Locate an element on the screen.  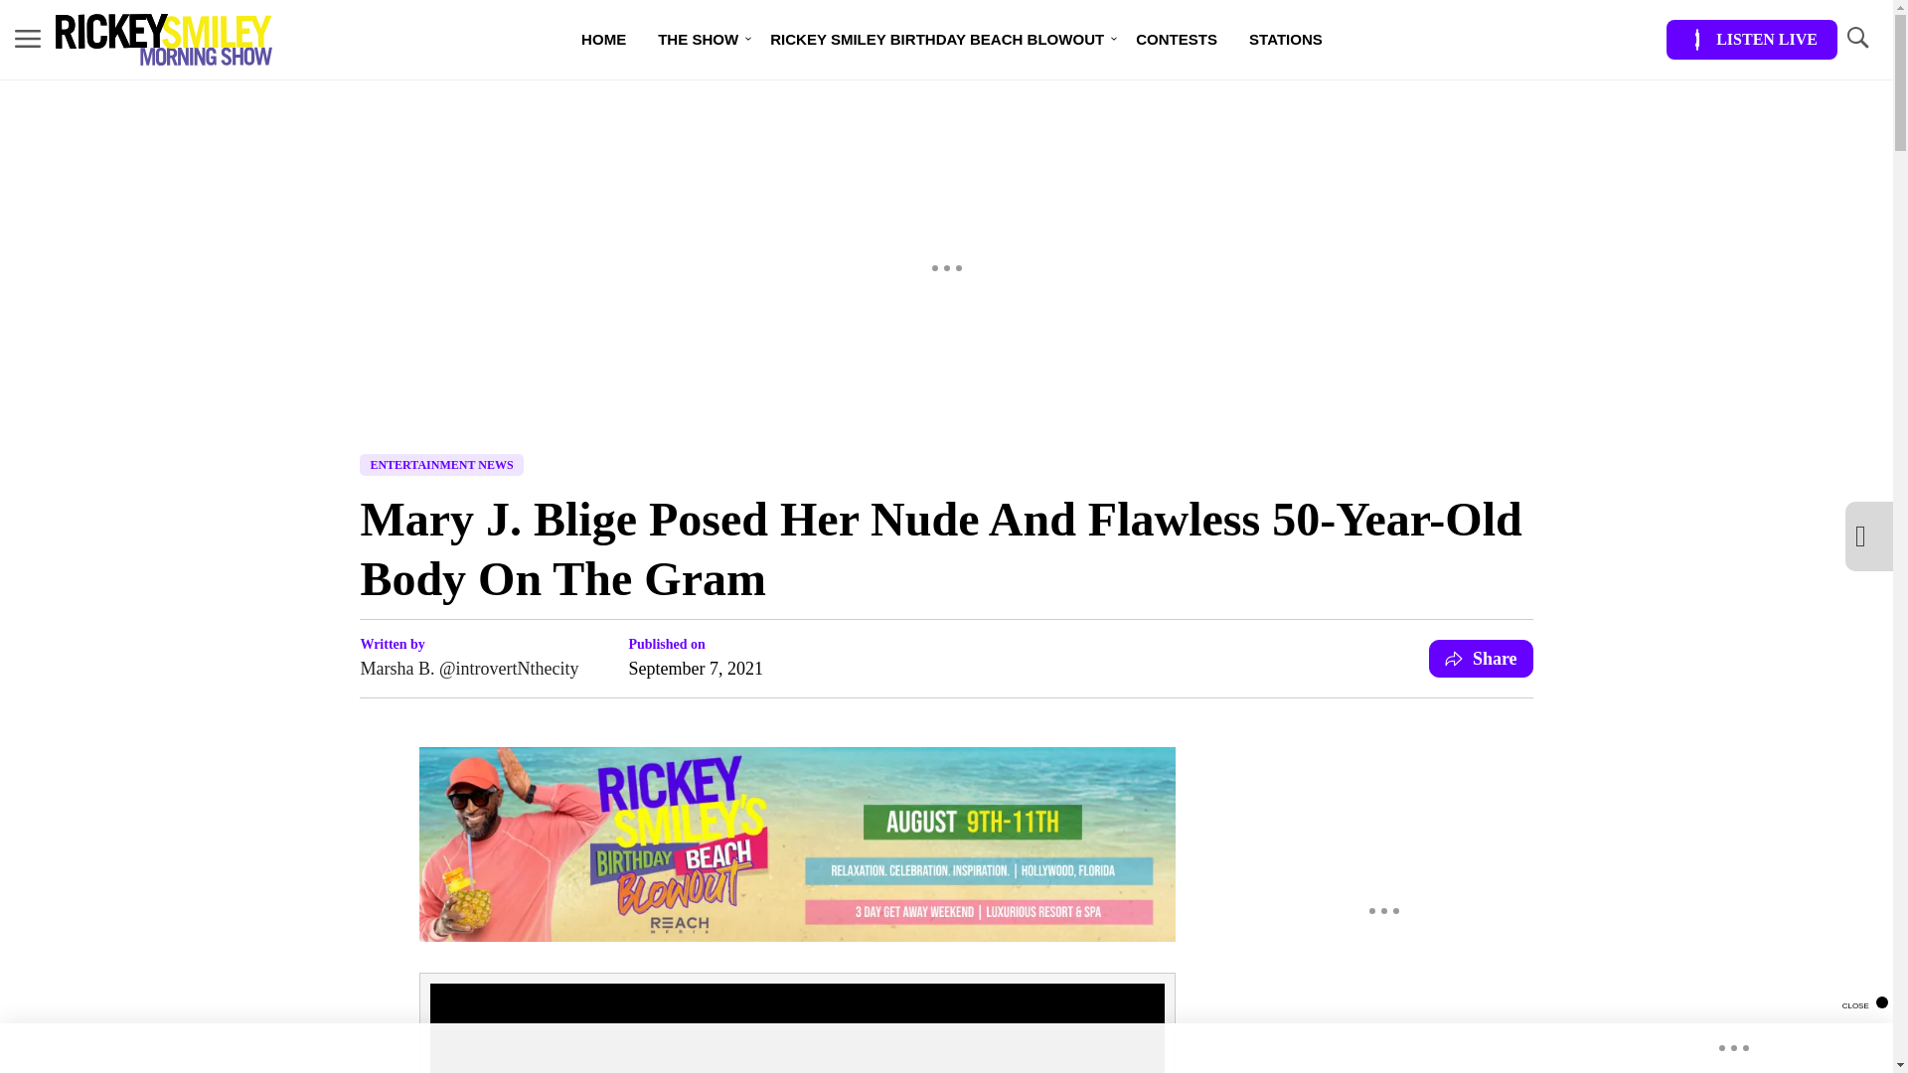
TOGGLE SEARCH is located at coordinates (1856, 40).